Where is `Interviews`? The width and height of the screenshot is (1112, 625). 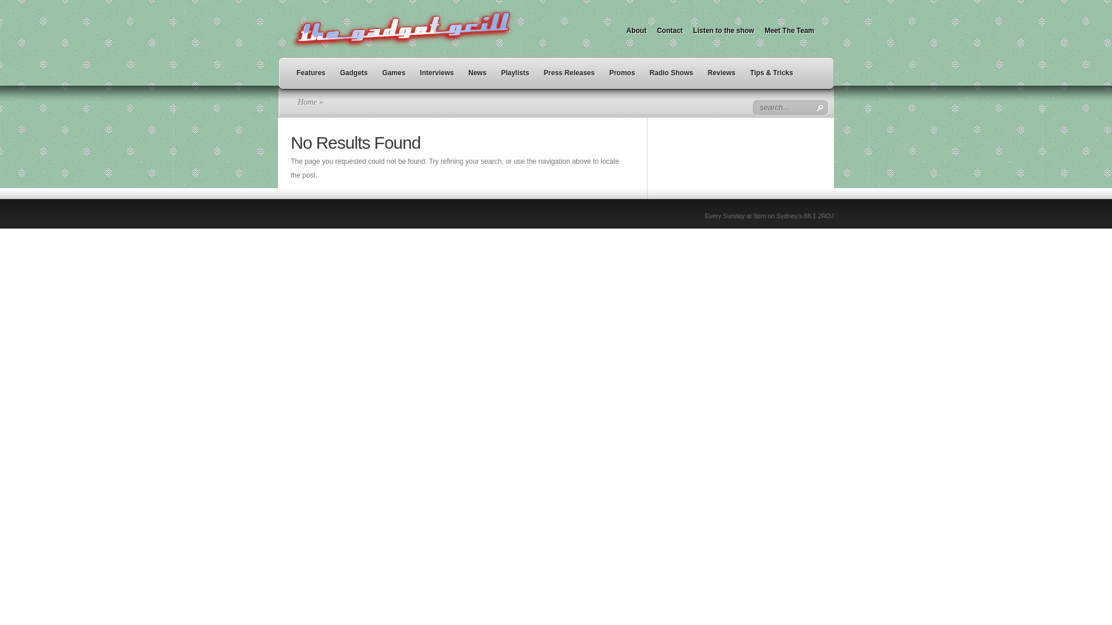 Interviews is located at coordinates (437, 77).